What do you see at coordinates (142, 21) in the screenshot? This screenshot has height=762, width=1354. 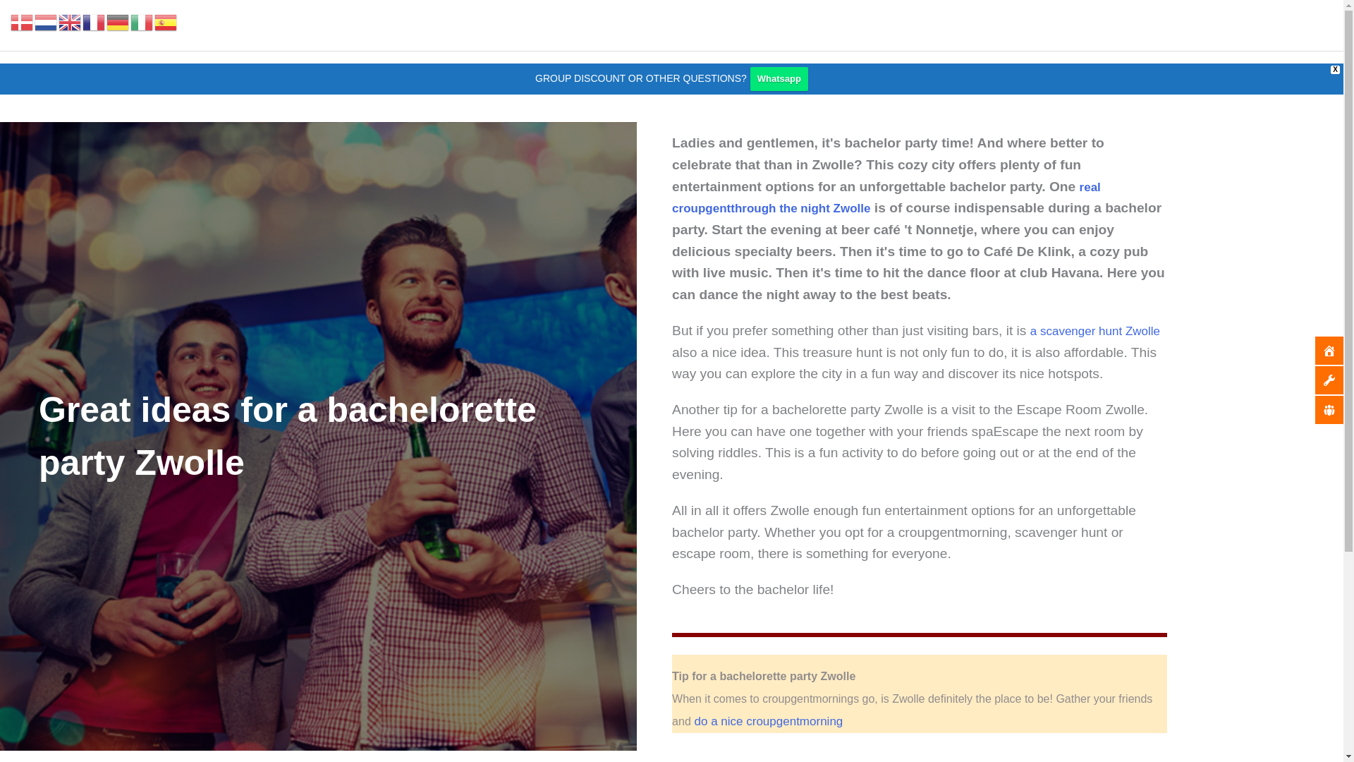 I see `Italian` at bounding box center [142, 21].